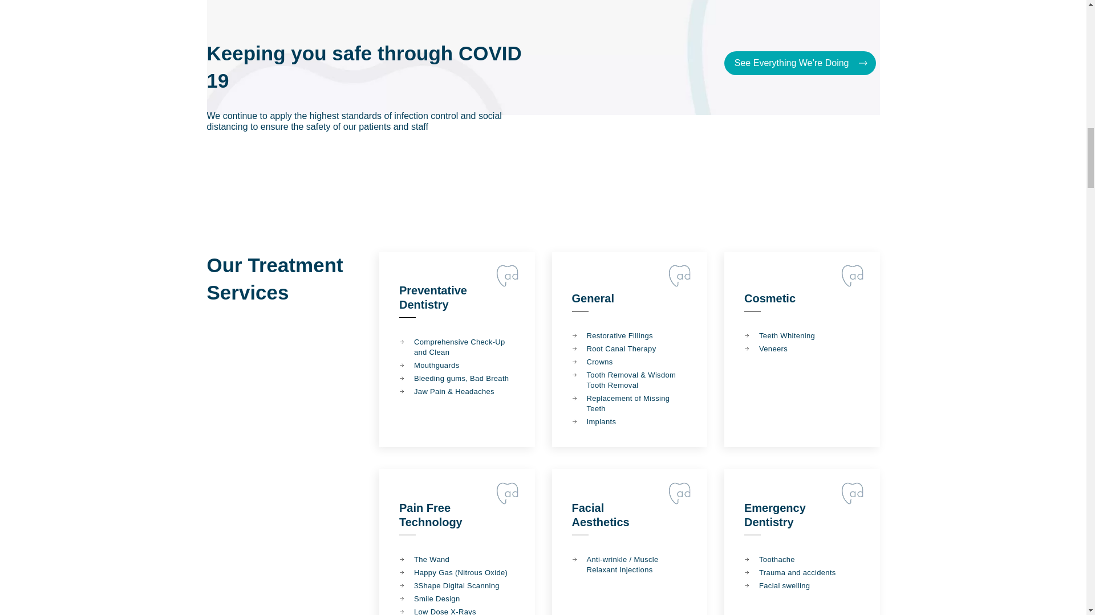 The image size is (1095, 615). I want to click on Preventative Dentistry, so click(433, 297).